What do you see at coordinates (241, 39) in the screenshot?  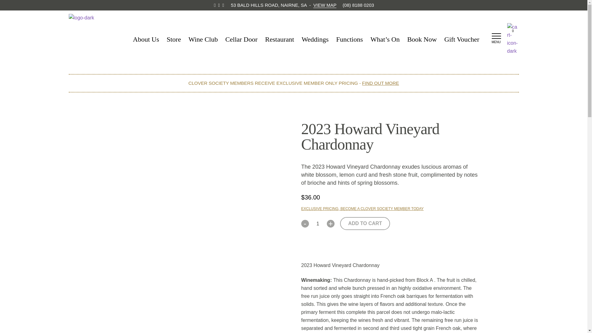 I see `Cellar Door` at bounding box center [241, 39].